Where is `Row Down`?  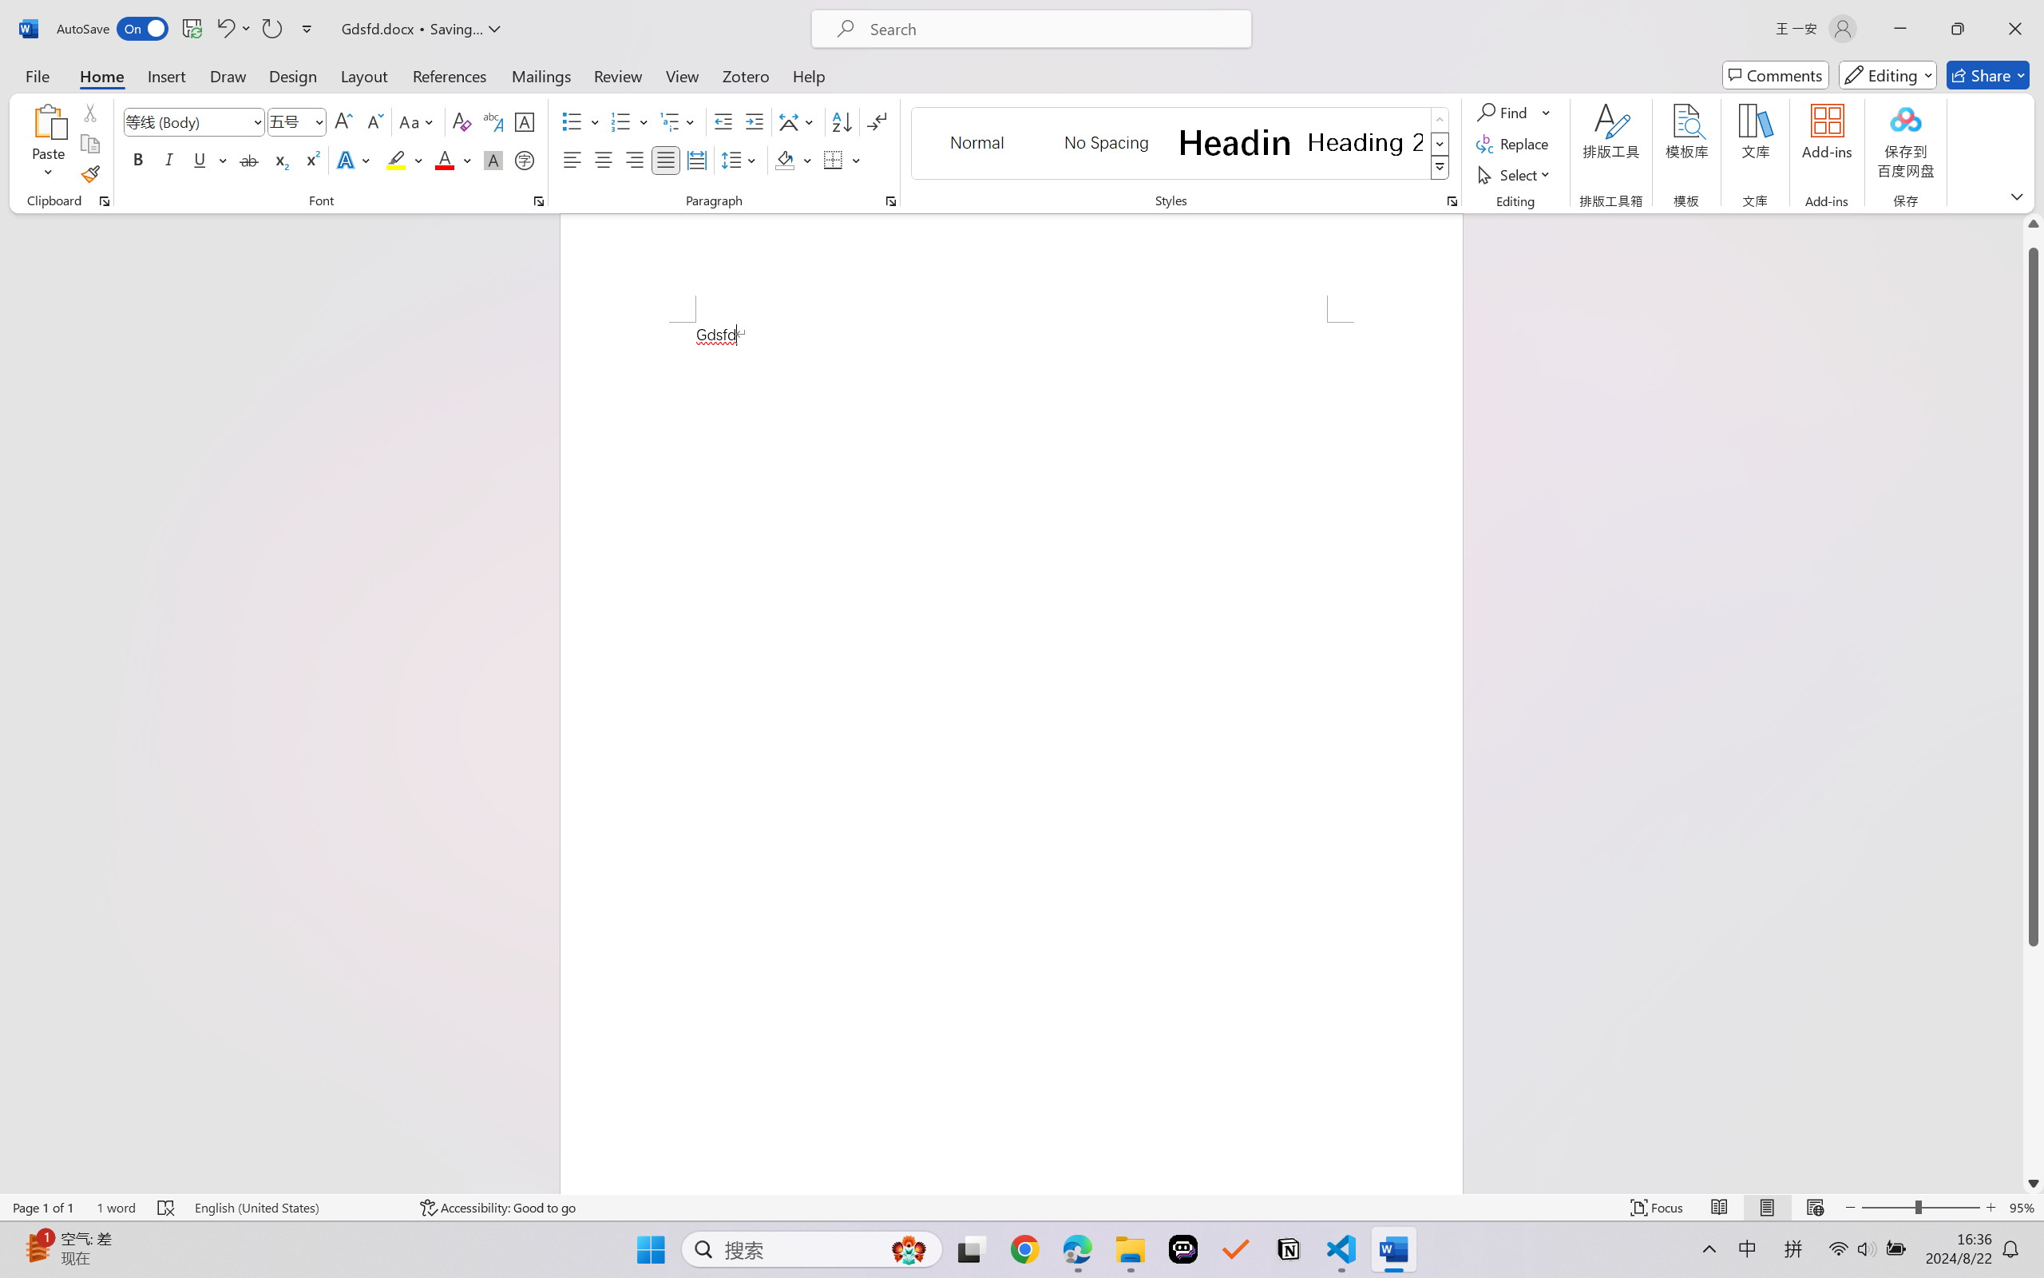 Row Down is located at coordinates (1440, 144).